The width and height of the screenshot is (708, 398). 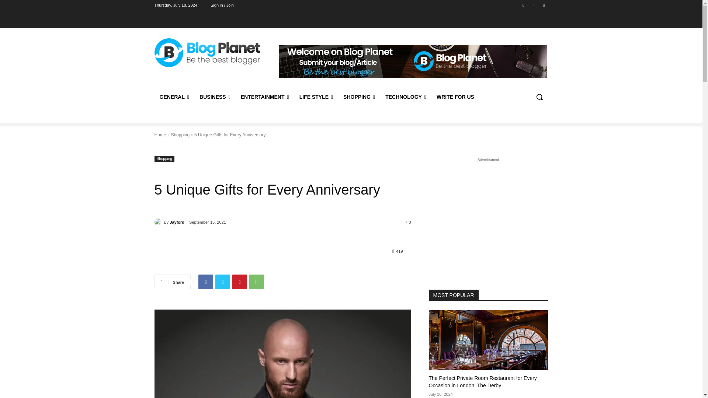 I want to click on View all posts in Shopping, so click(x=180, y=135).